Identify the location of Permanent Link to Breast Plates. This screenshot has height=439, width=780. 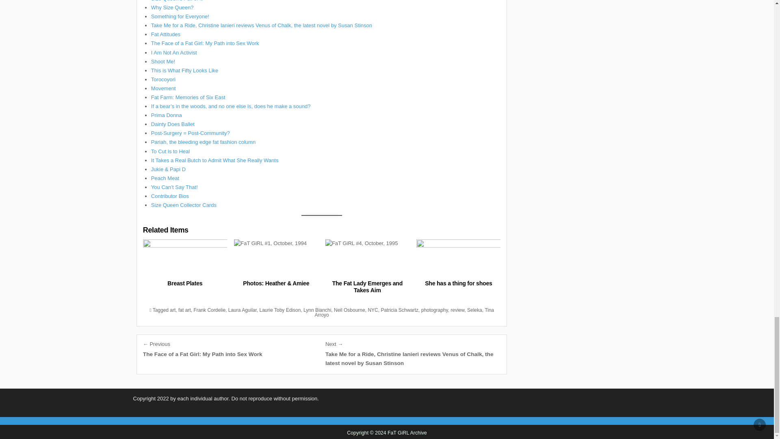
(184, 283).